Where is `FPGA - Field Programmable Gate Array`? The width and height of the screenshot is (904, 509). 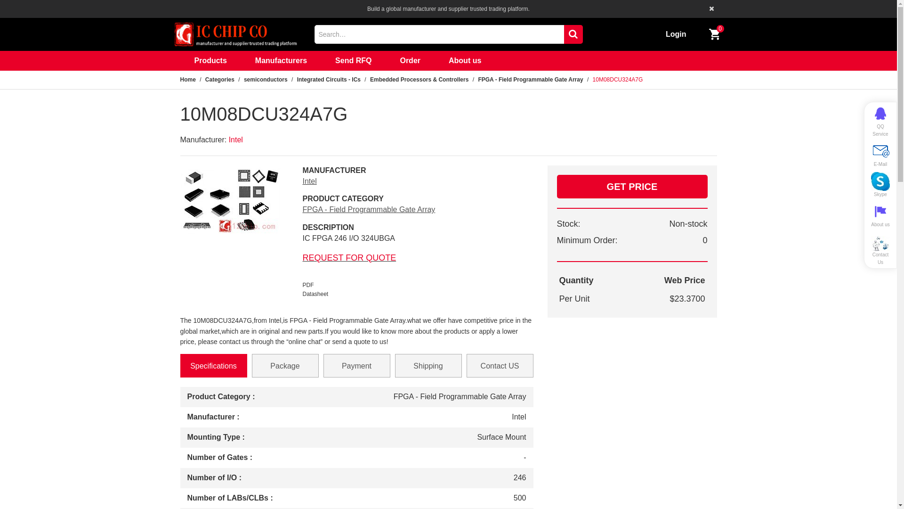
FPGA - Field Programmable Gate Array is located at coordinates (530, 80).